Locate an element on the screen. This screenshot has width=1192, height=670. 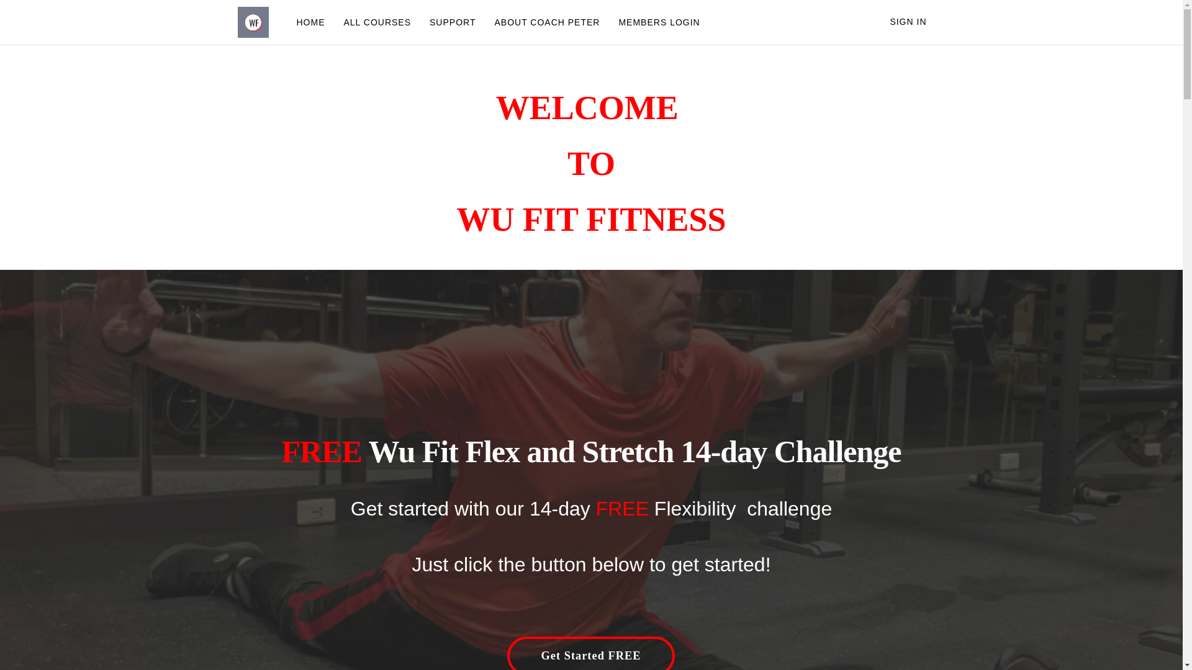
Get Started FREE is located at coordinates (591, 653).